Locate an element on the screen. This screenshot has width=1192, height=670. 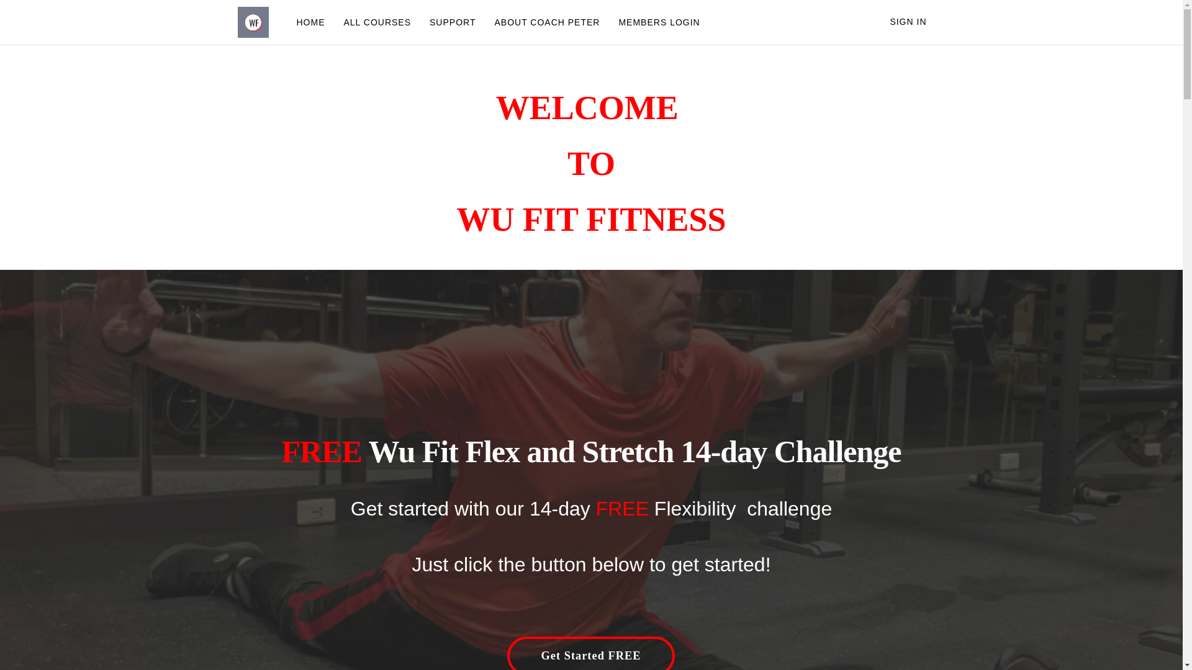
Get Started FREE is located at coordinates (591, 653).